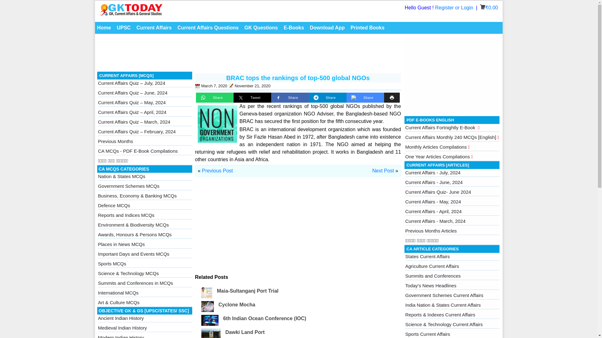 The image size is (602, 338). Describe the element at coordinates (298, 230) in the screenshot. I see `Advertisement` at that location.